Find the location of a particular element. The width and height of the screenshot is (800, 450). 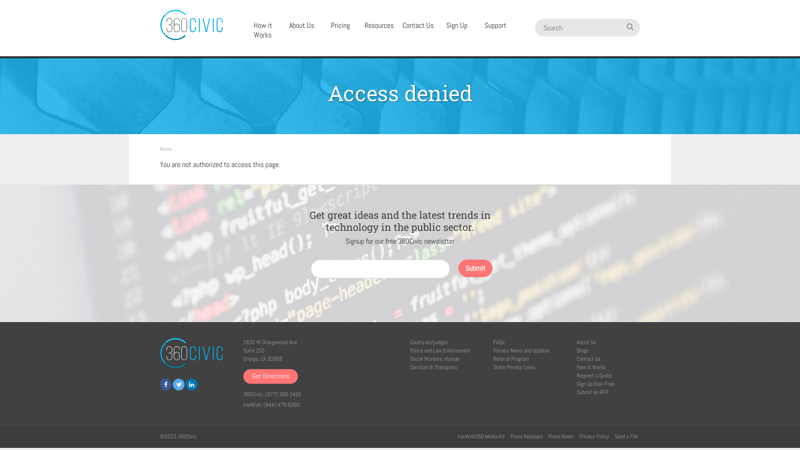

(844) 476-6360 is located at coordinates (282, 405).